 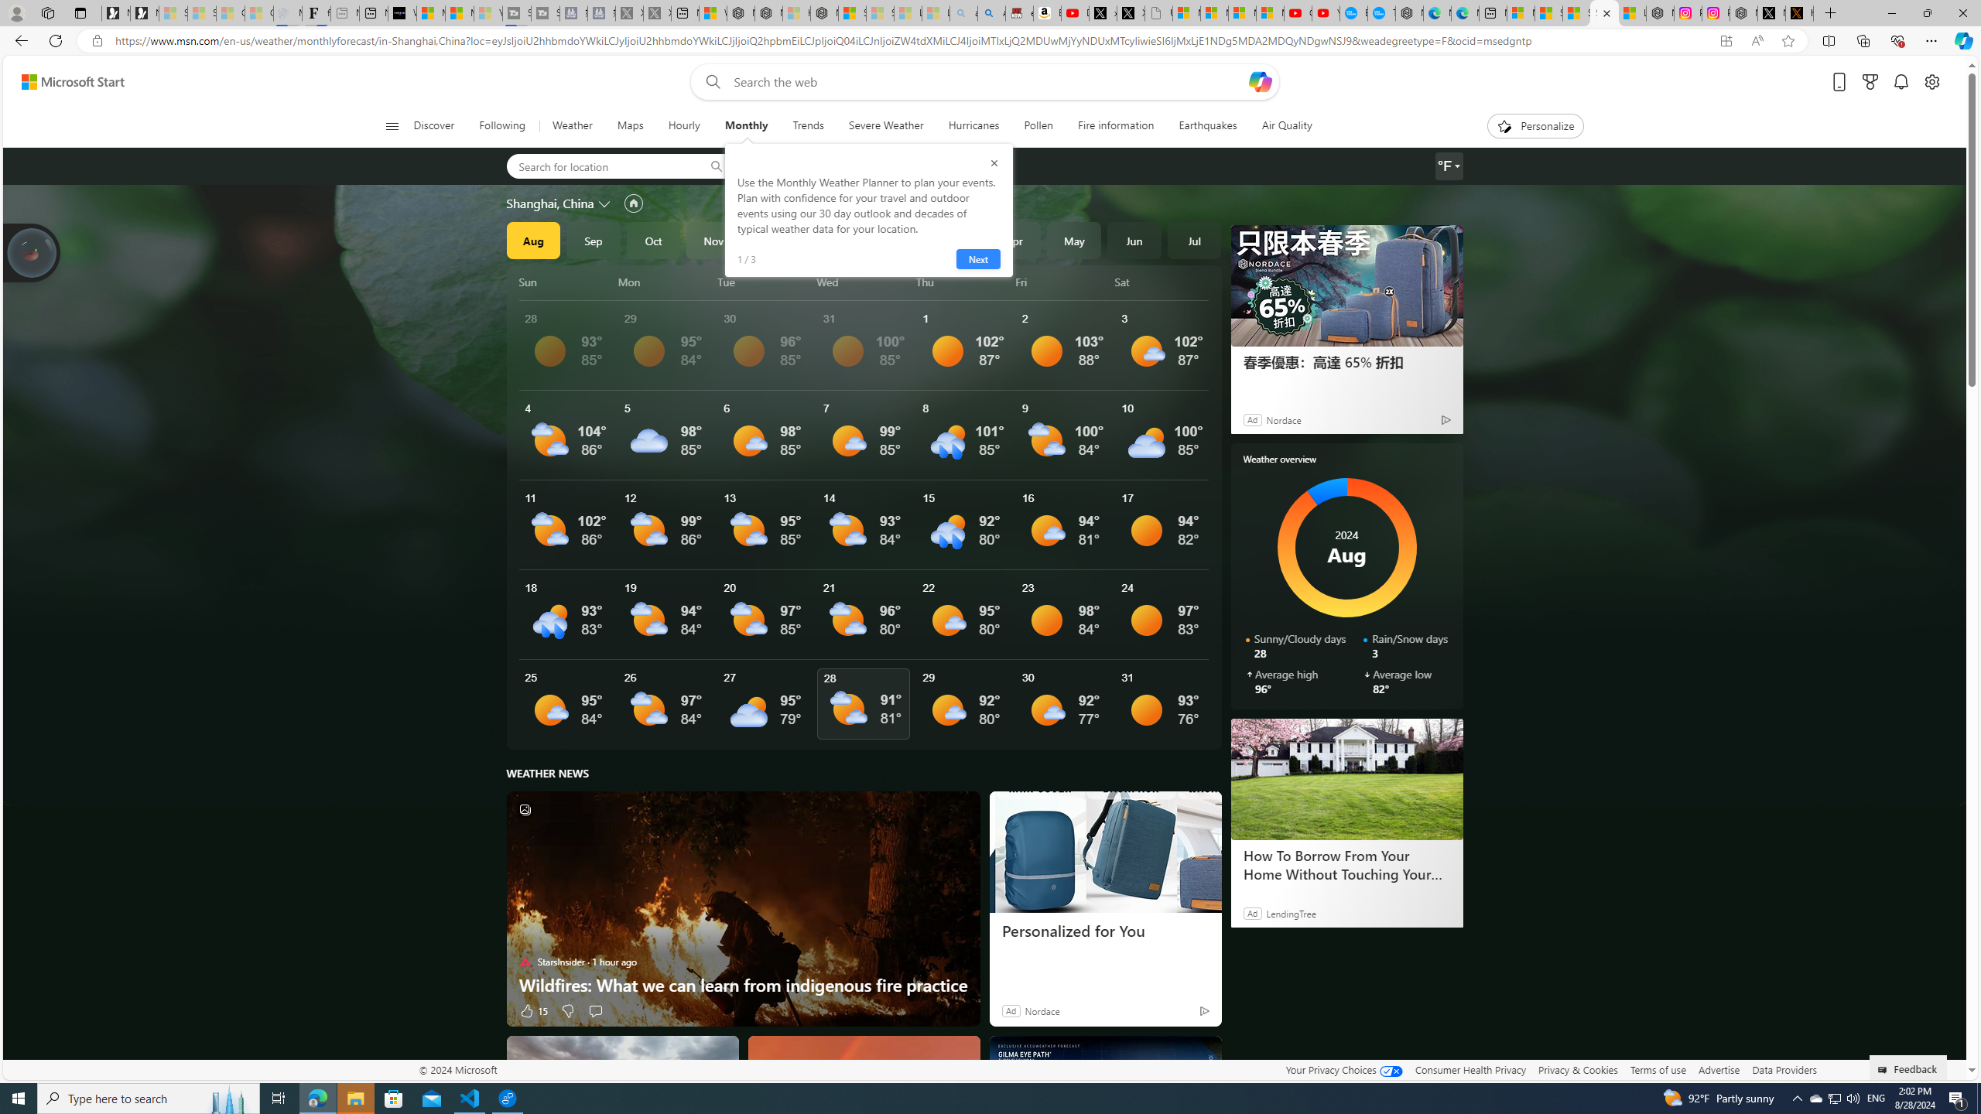 I want to click on Join us in planting real trees to help our planet!, so click(x=33, y=252).